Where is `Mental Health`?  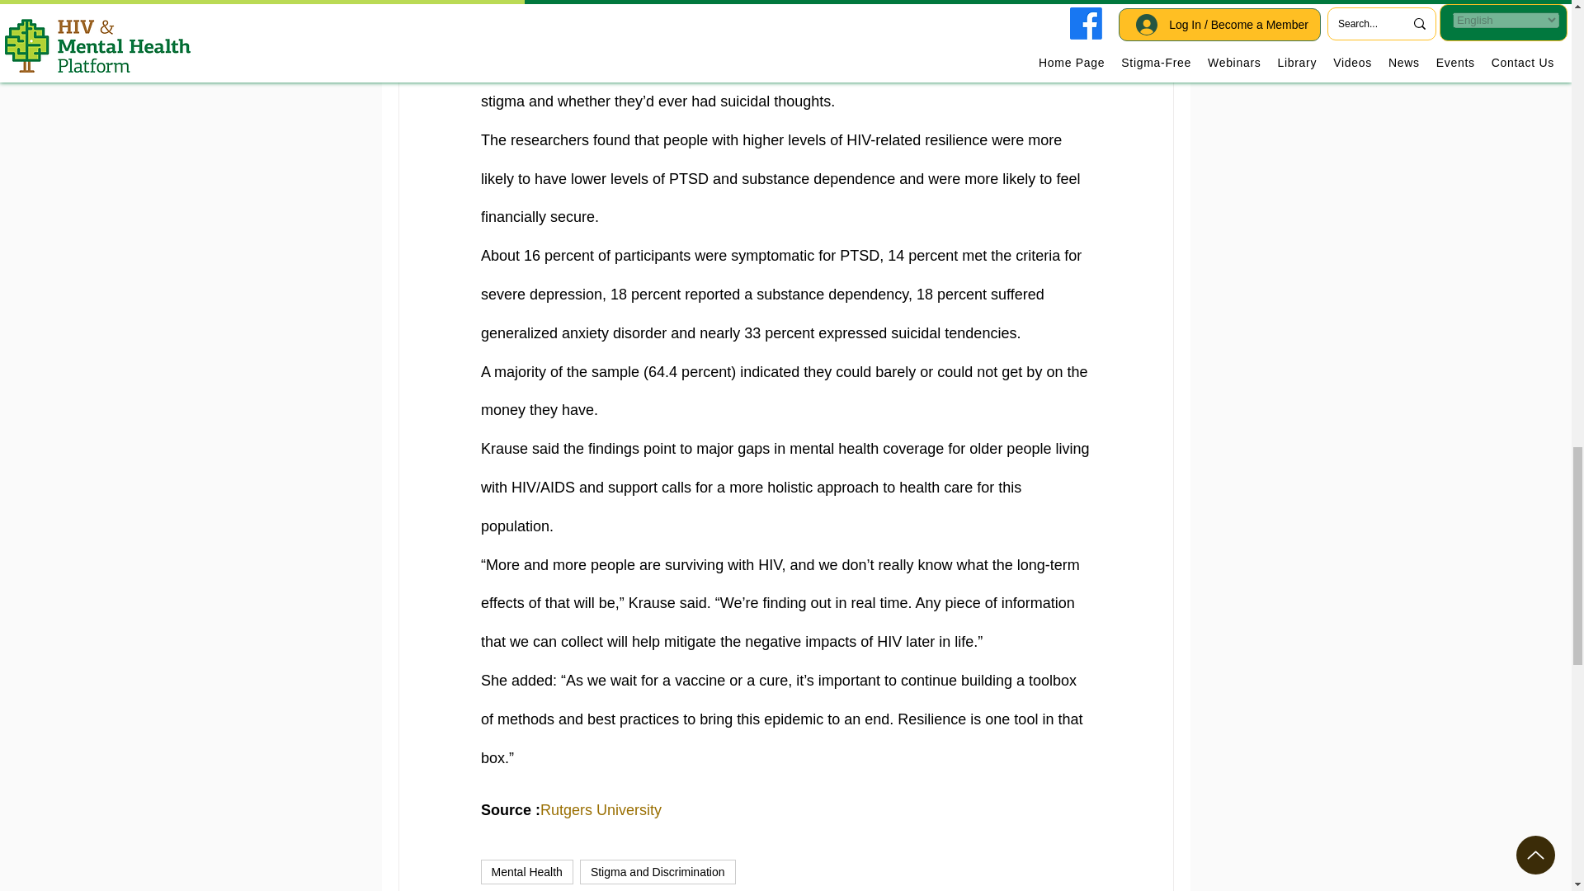 Mental Health is located at coordinates (526, 872).